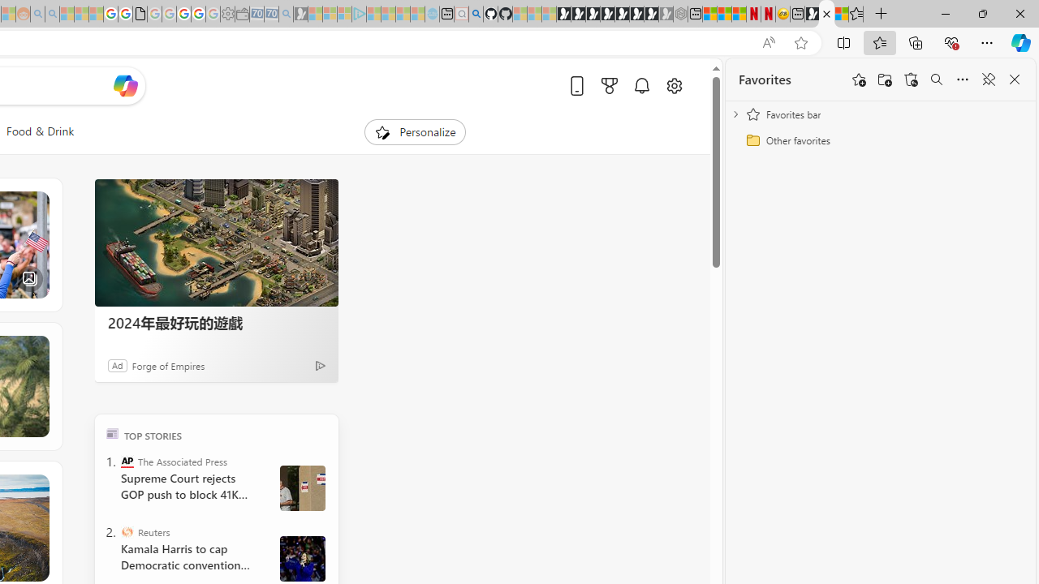 This screenshot has height=584, width=1039. I want to click on google_privacy_policy_zh-CN.pdf, so click(140, 15).